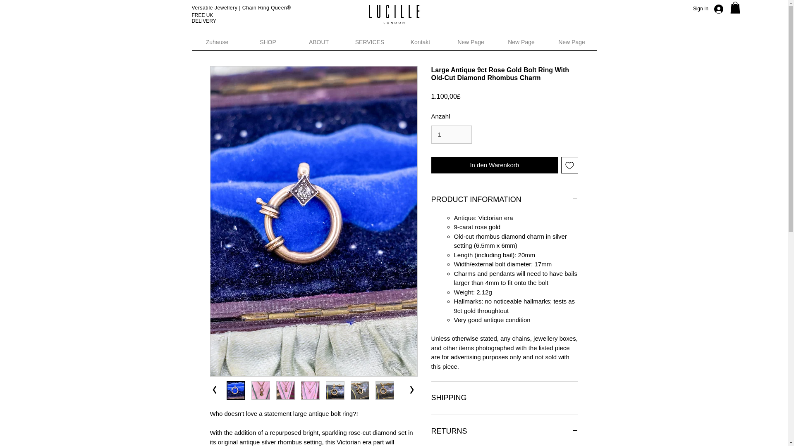 The height and width of the screenshot is (446, 794). I want to click on Kontakt, so click(420, 45).